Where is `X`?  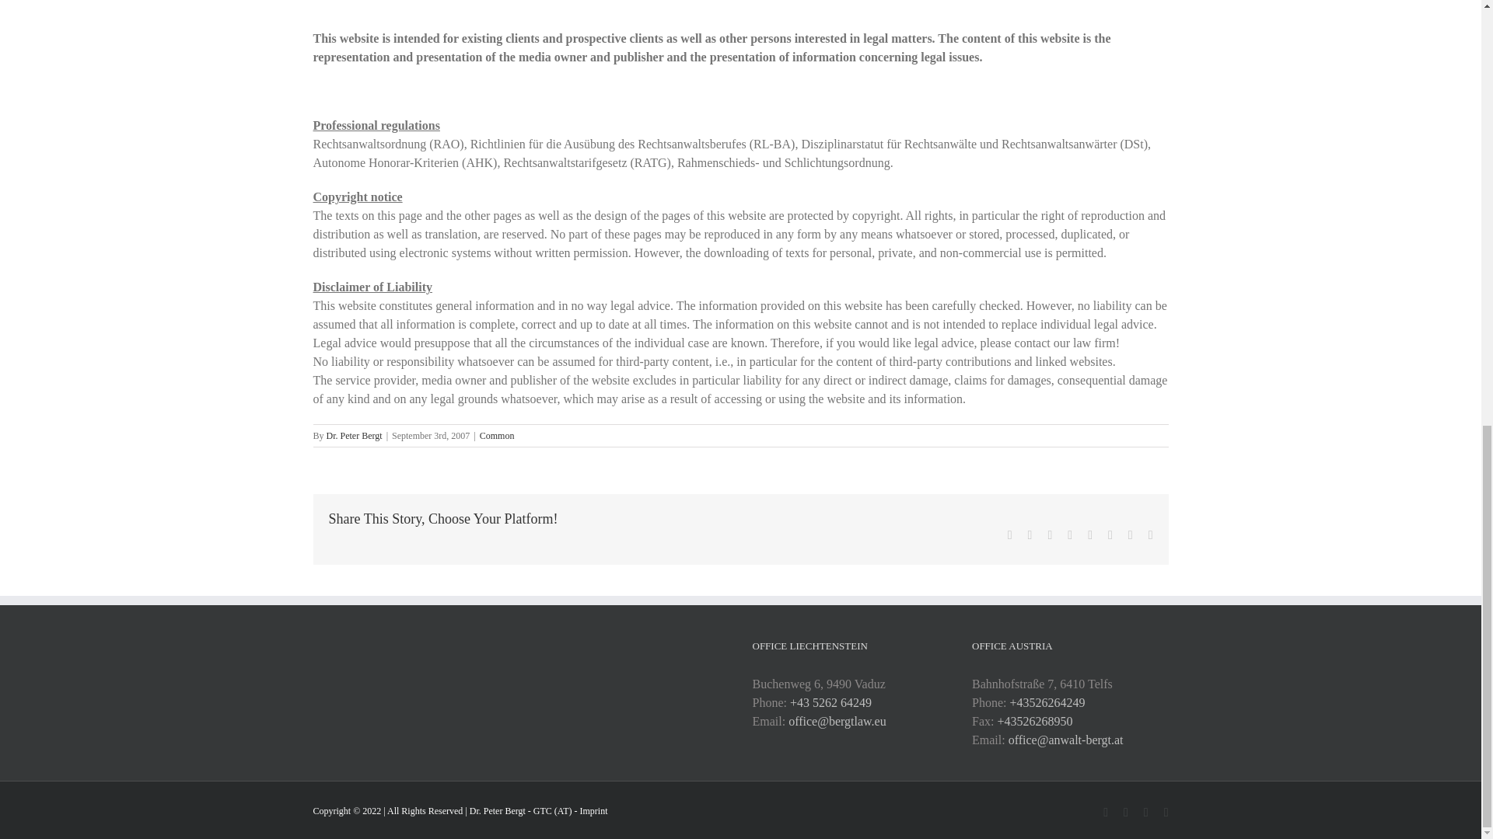
X is located at coordinates (1030, 534).